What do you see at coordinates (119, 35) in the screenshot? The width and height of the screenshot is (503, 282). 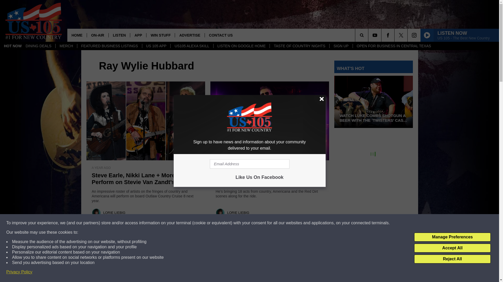 I see `LISTEN` at bounding box center [119, 35].